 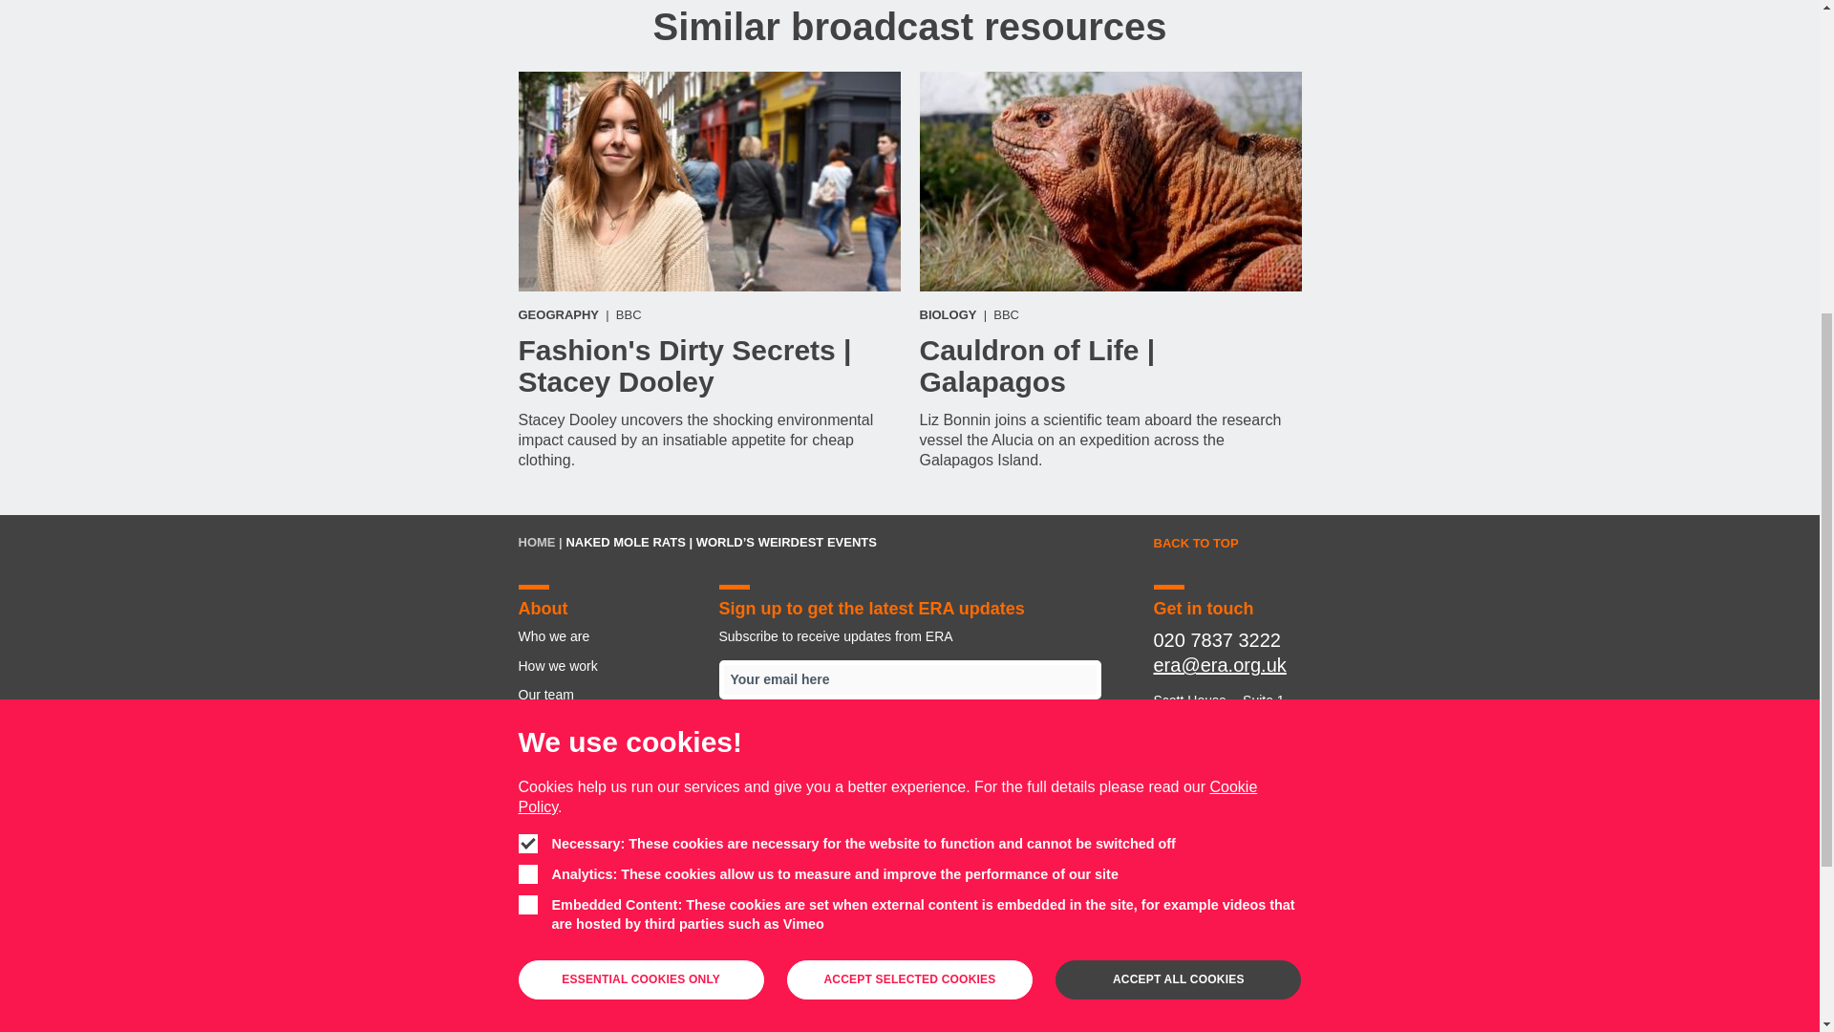 What do you see at coordinates (536, 542) in the screenshot?
I see `HOME` at bounding box center [536, 542].